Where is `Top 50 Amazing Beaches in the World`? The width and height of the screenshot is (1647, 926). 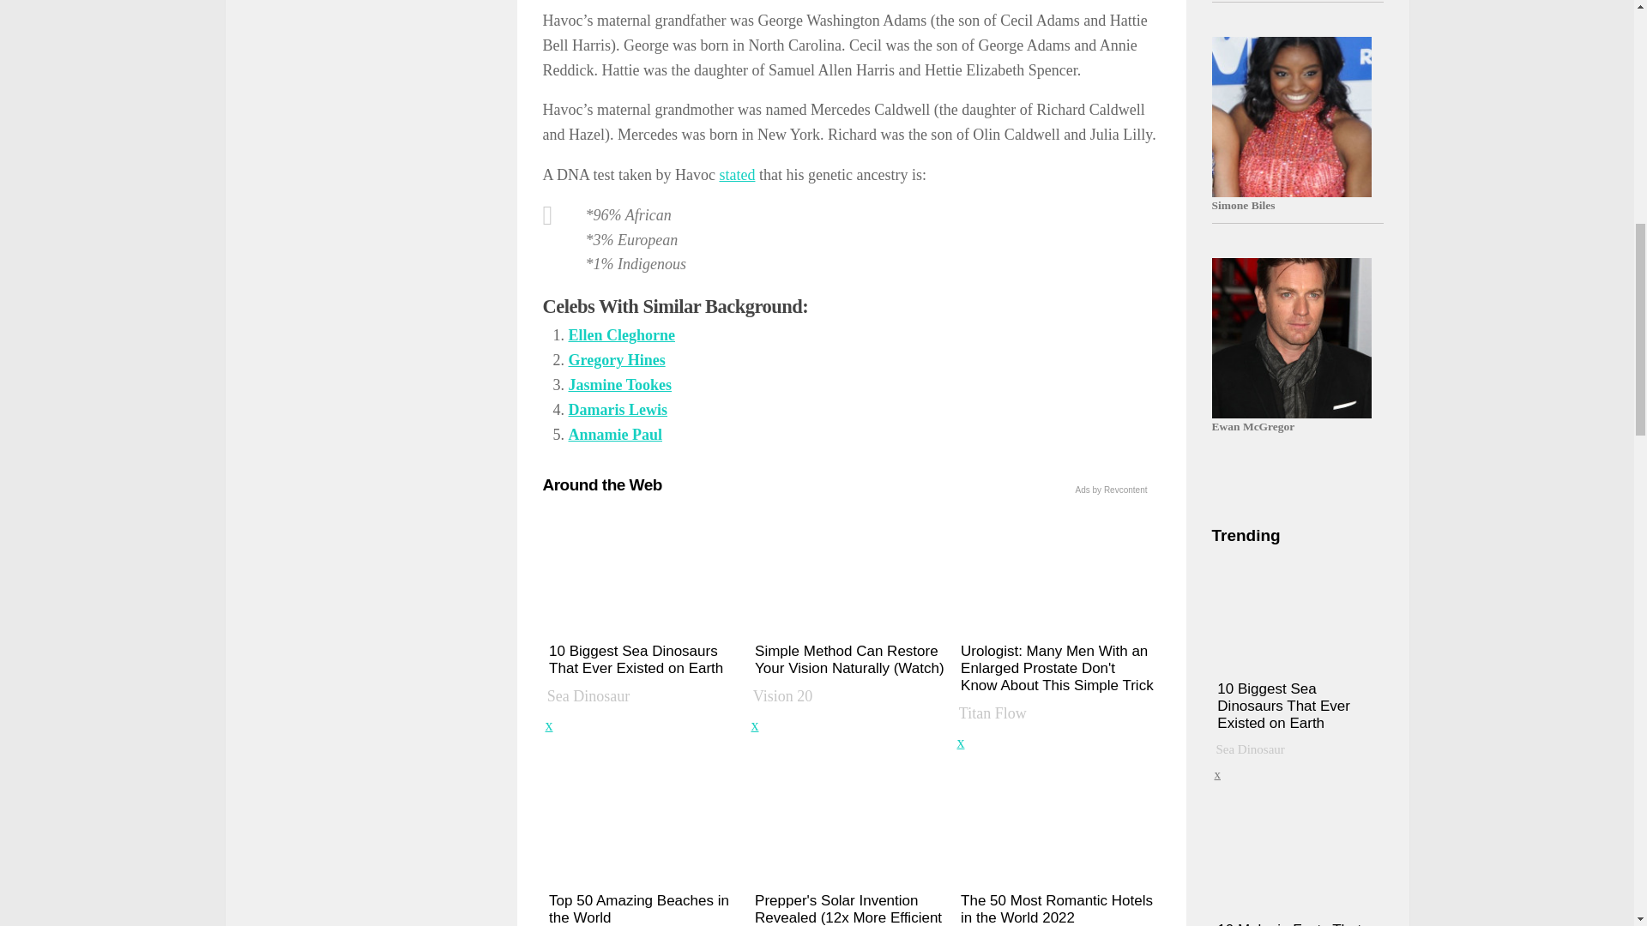
Top 50 Amazing Beaches in the World is located at coordinates (645, 843).